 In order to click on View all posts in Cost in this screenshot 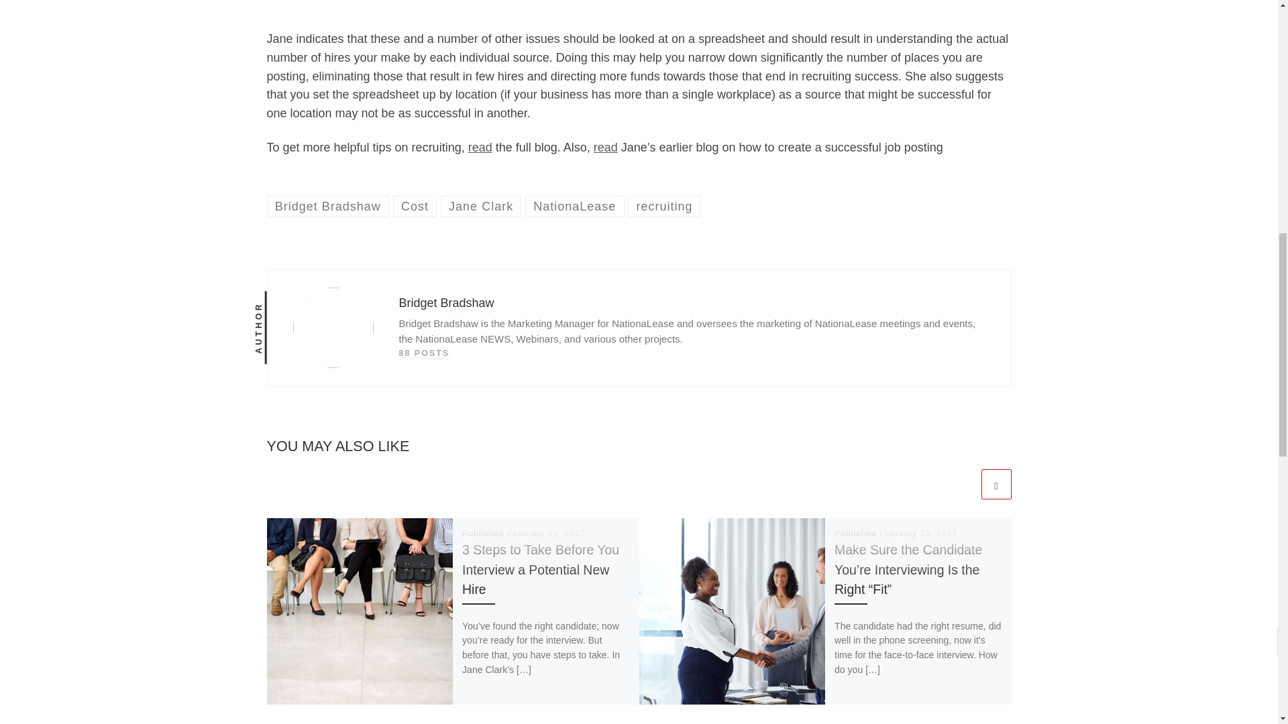, I will do `click(415, 205)`.